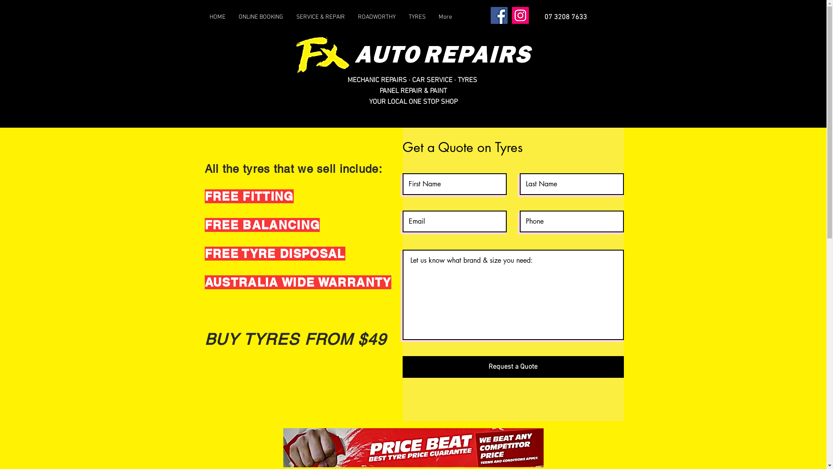  What do you see at coordinates (513, 367) in the screenshot?
I see `Request a Quote` at bounding box center [513, 367].